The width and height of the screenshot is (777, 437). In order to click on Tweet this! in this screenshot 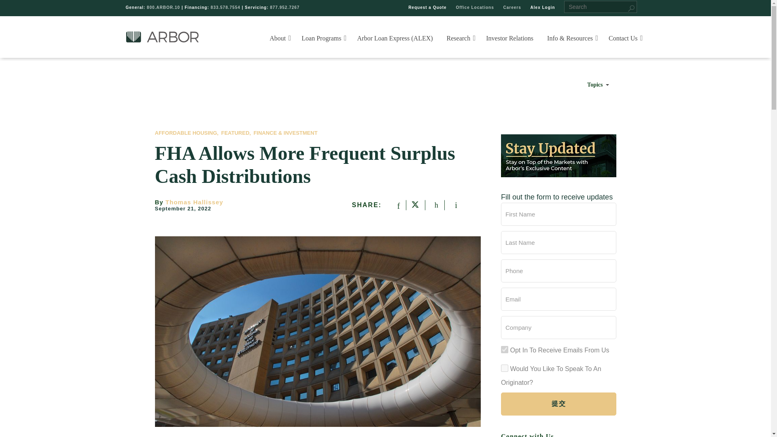, I will do `click(414, 205)`.